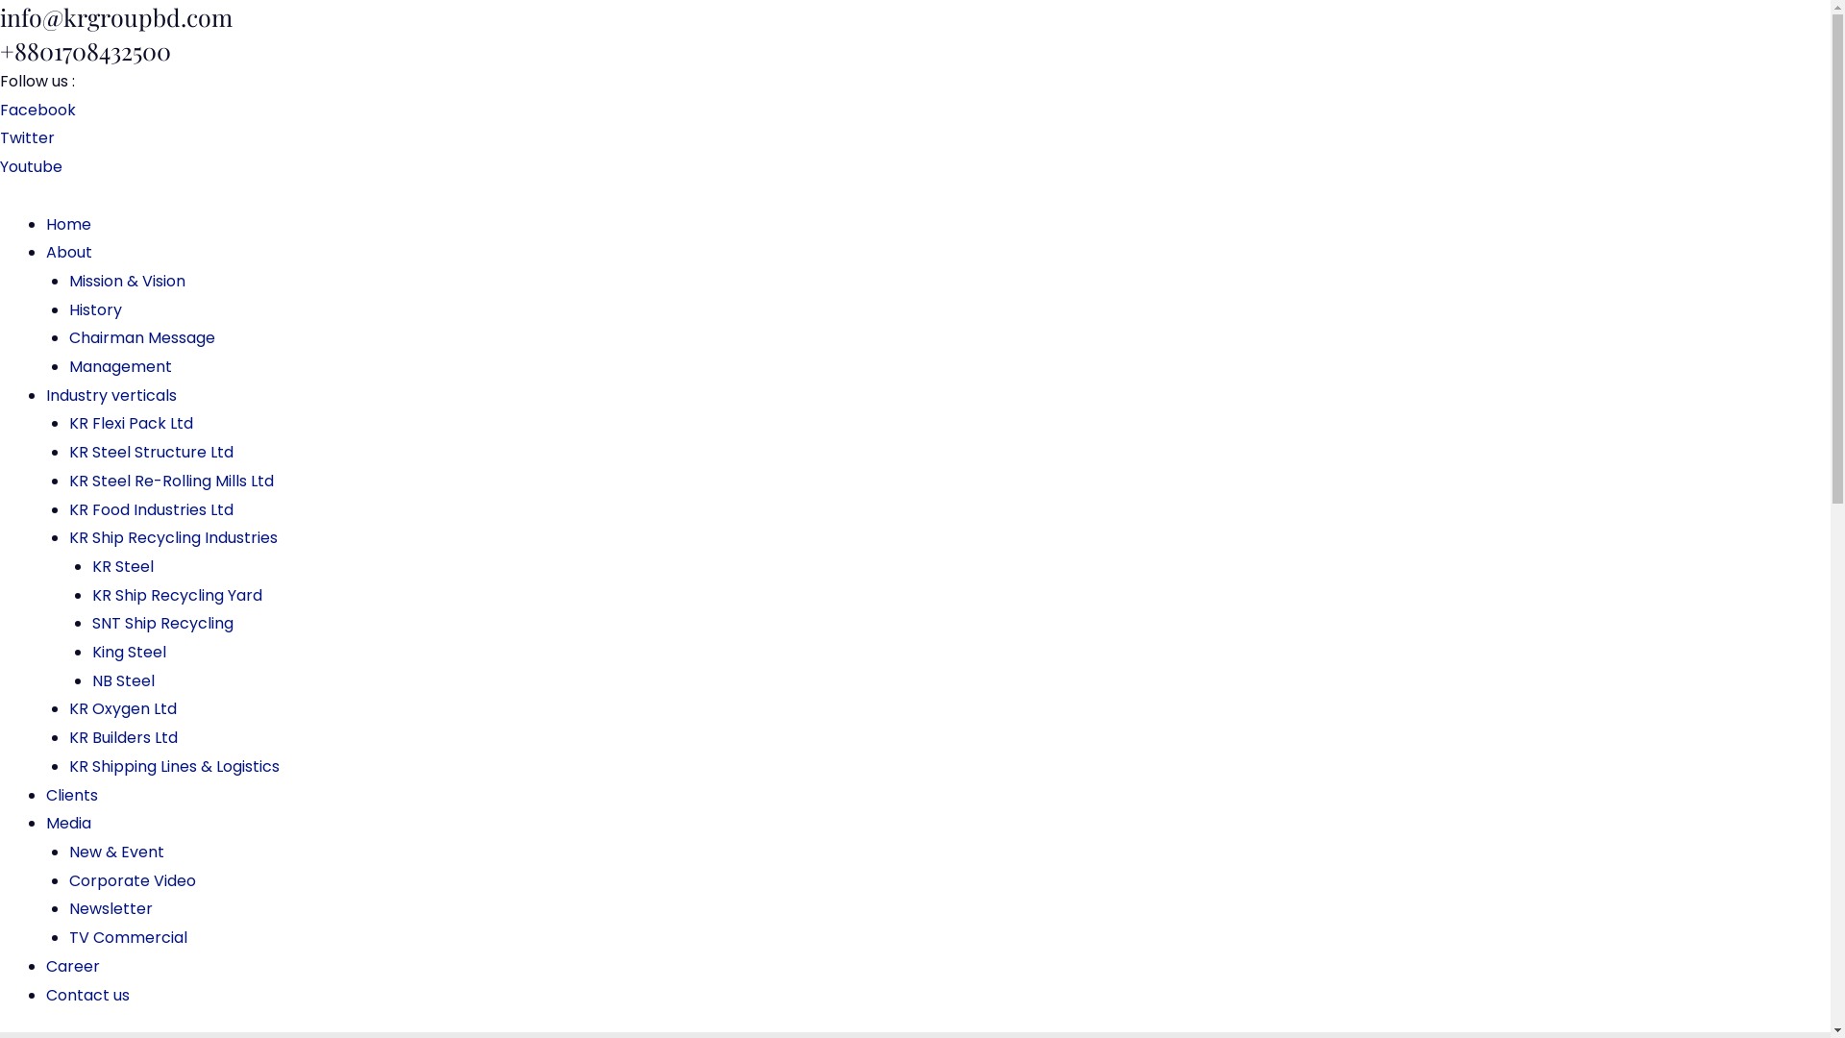 The height and width of the screenshot is (1038, 1845). Describe the element at coordinates (177, 596) in the screenshot. I see `KR Ship Recycling Yard` at that location.